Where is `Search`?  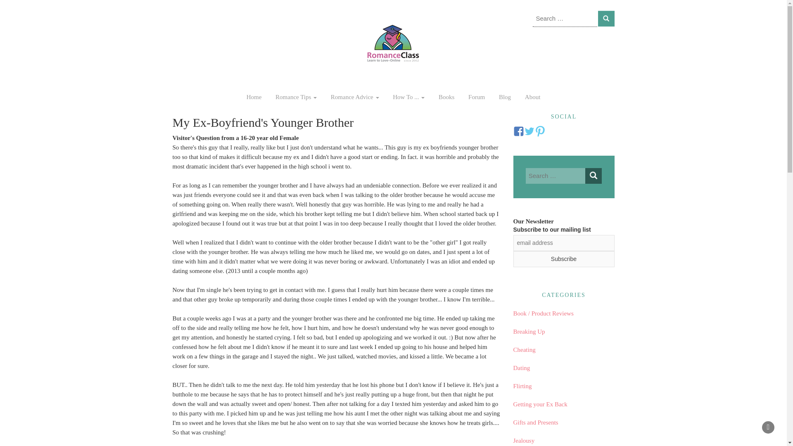
Search is located at coordinates (606, 18).